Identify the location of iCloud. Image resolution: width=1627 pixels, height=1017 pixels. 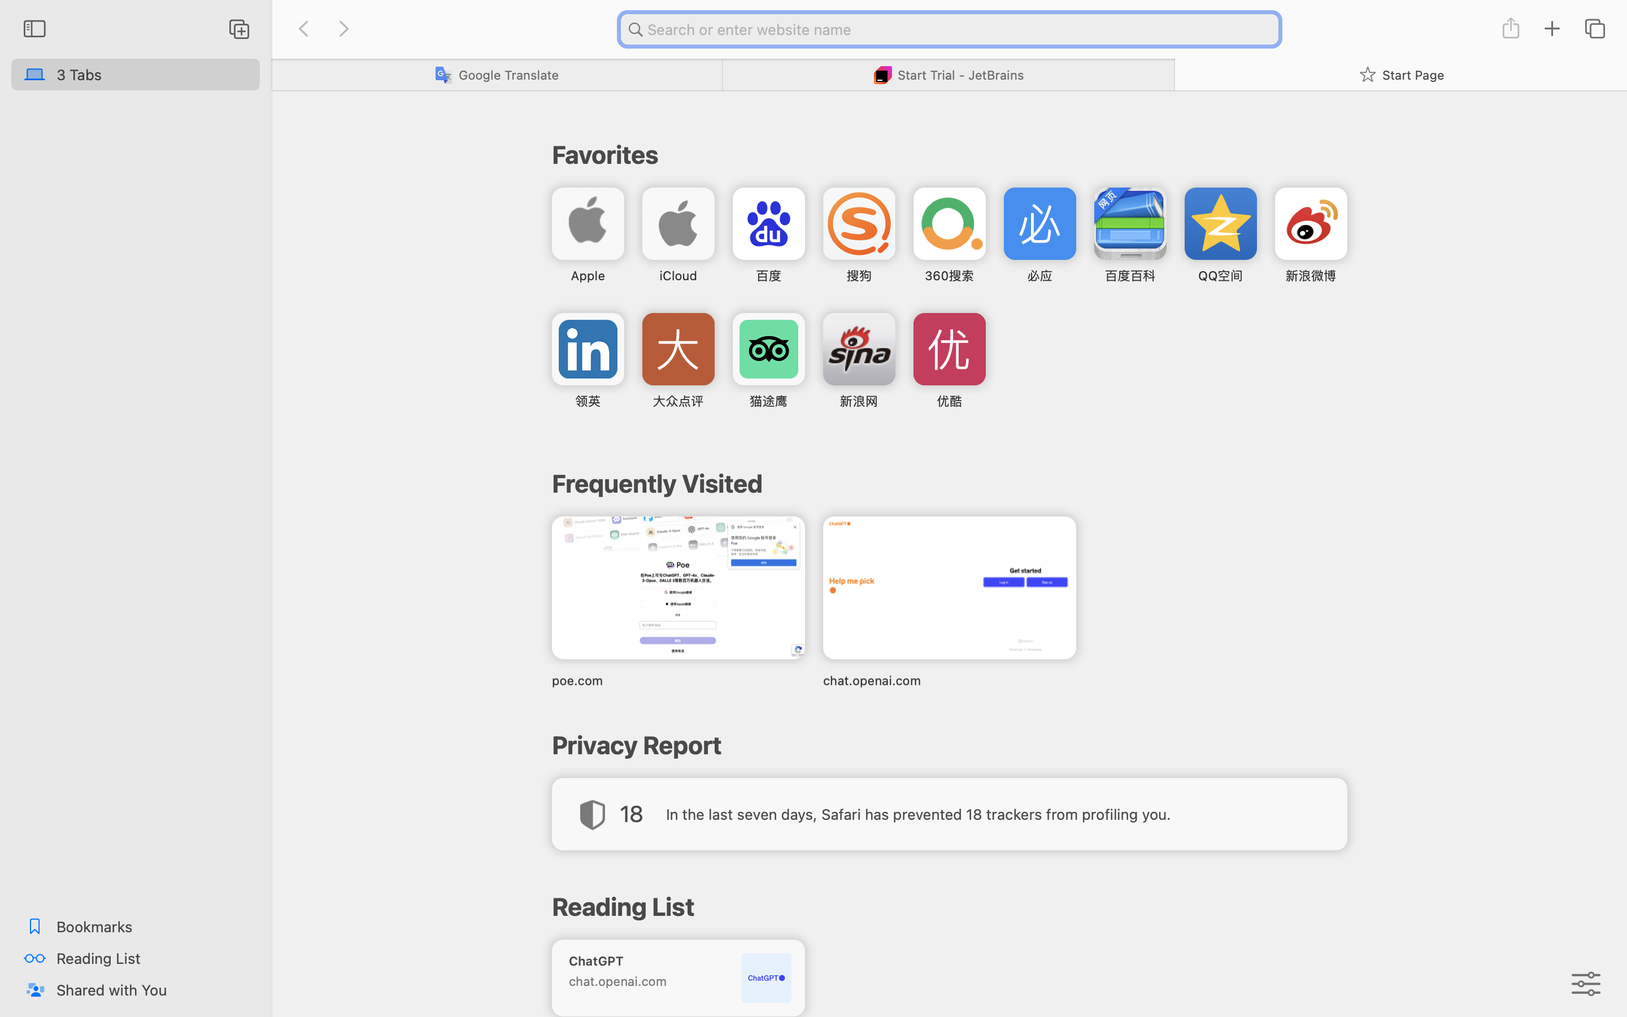
(678, 276).